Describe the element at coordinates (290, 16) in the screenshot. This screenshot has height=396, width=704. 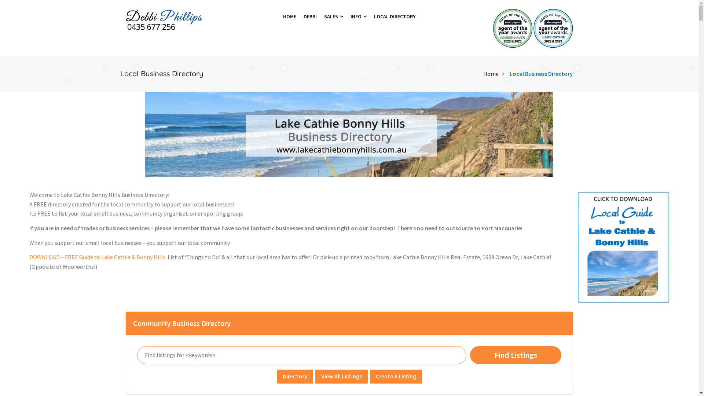
I see `HOME` at that location.